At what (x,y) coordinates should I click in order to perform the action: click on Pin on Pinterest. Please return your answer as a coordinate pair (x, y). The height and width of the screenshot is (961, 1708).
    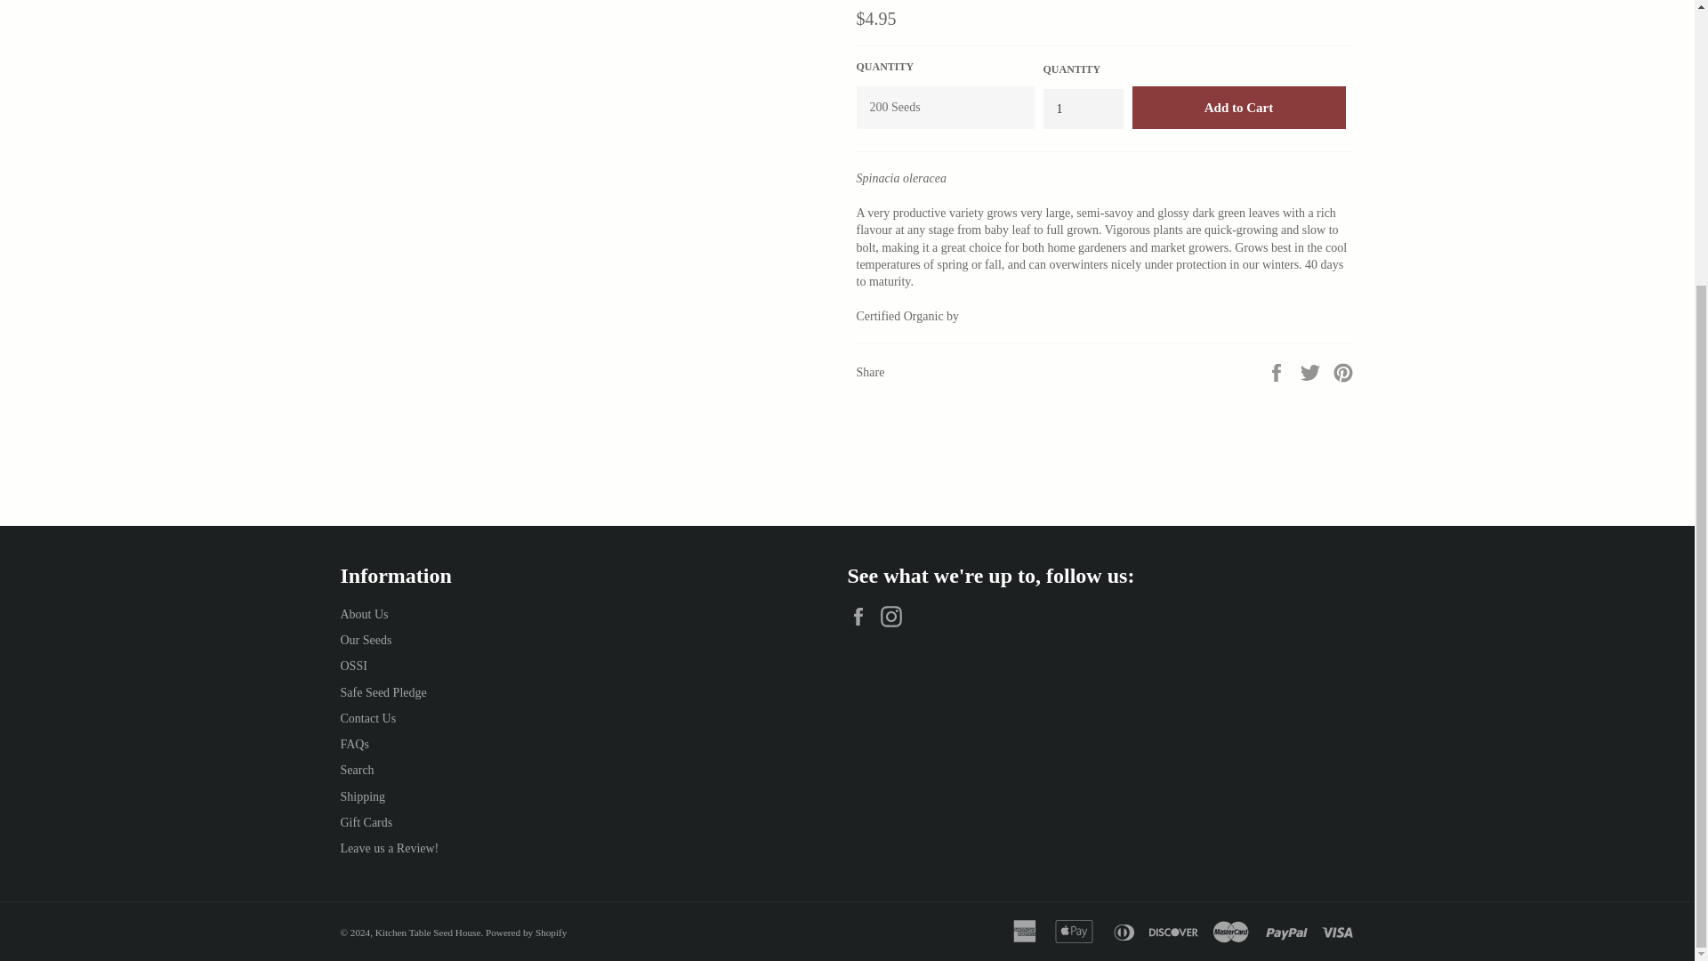
    Looking at the image, I should click on (1343, 372).